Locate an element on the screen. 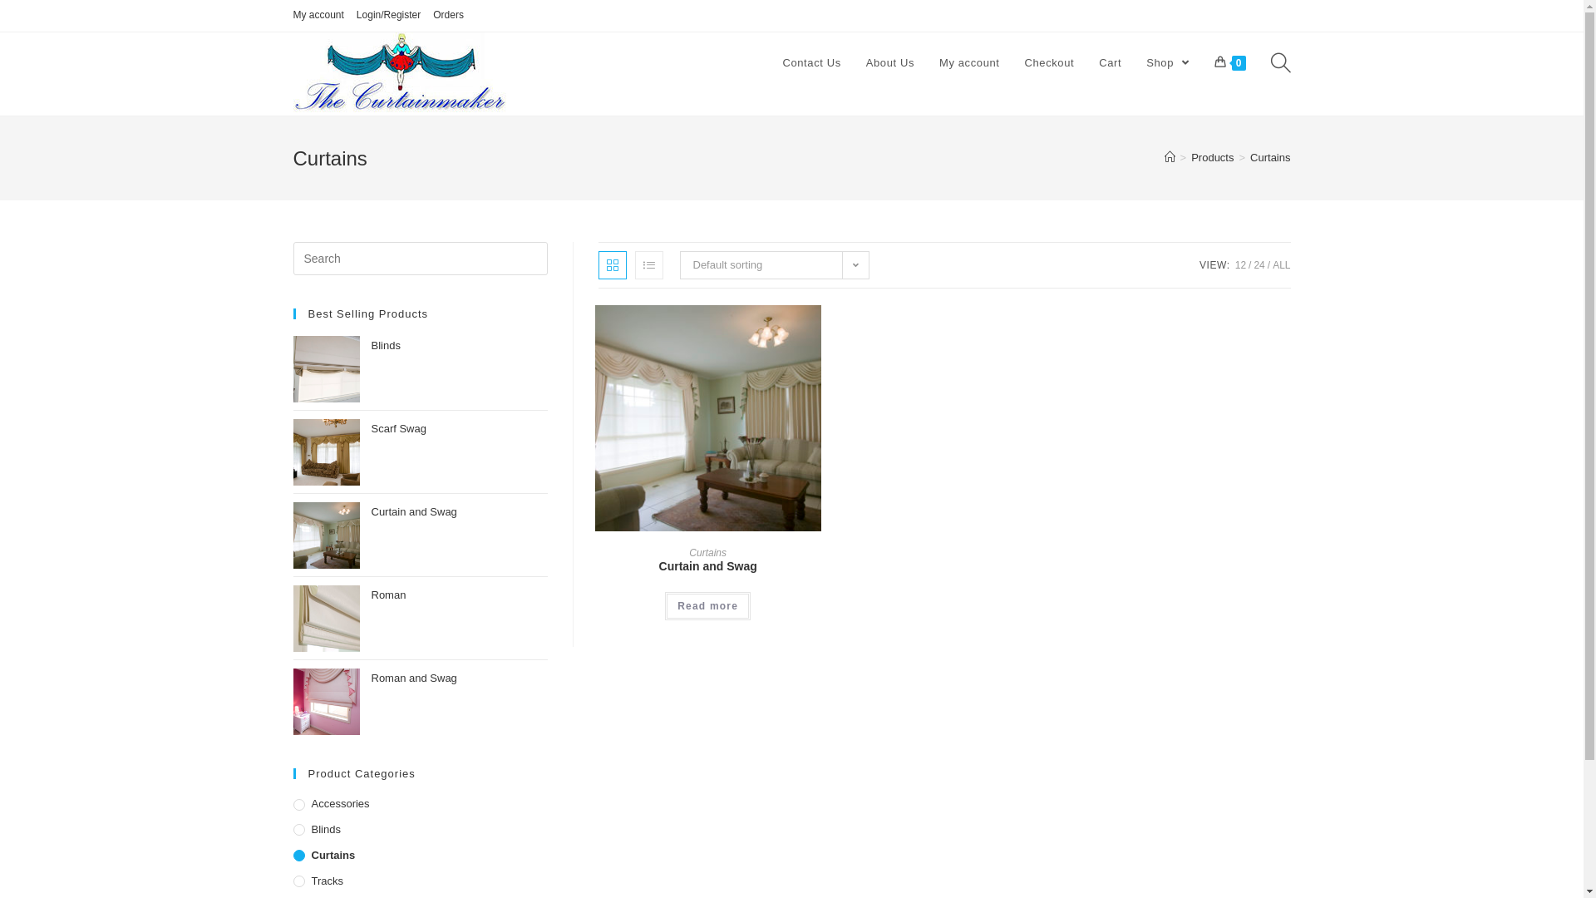  Tracks is located at coordinates (420, 881).